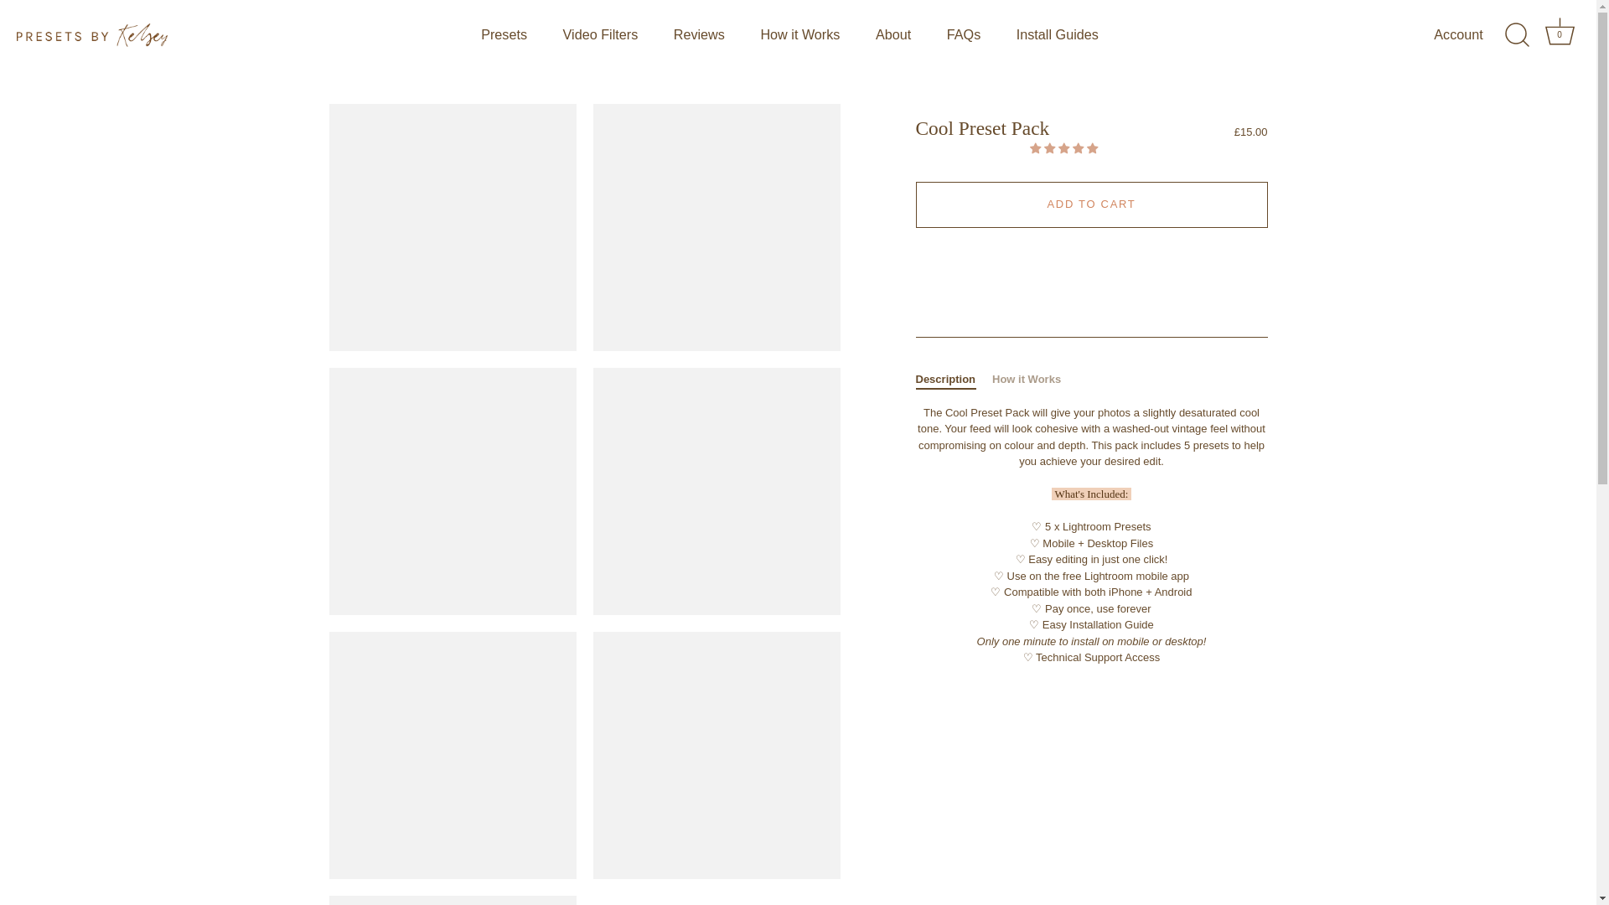  What do you see at coordinates (600, 35) in the screenshot?
I see `Video Filters` at bounding box center [600, 35].